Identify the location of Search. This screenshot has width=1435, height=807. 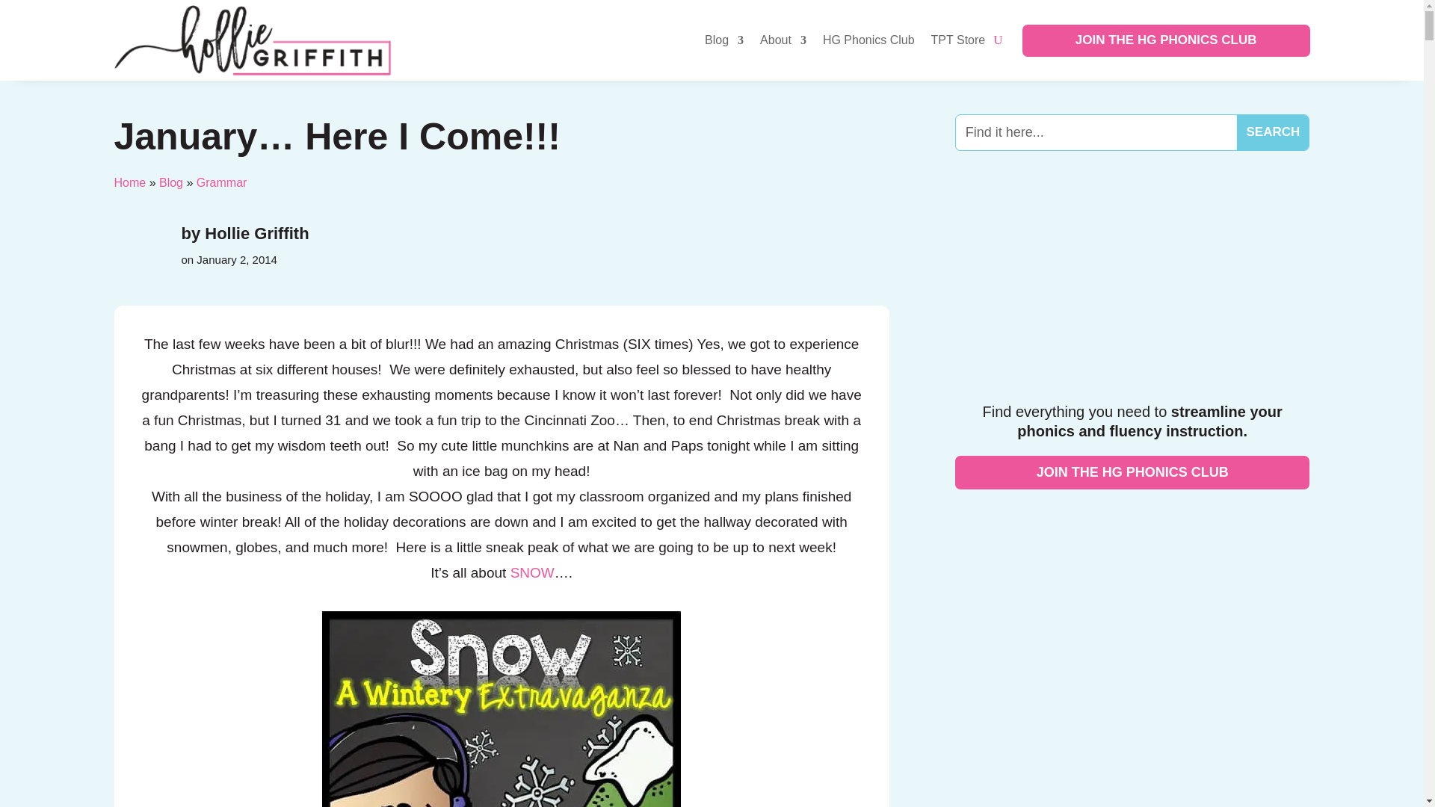
(1273, 132).